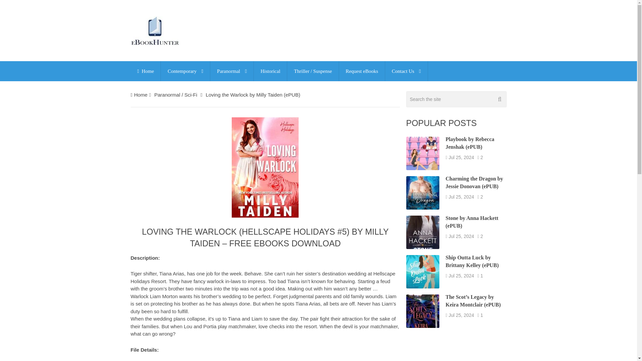 The width and height of the screenshot is (642, 361). Describe the element at coordinates (362, 71) in the screenshot. I see `Request eBooks` at that location.